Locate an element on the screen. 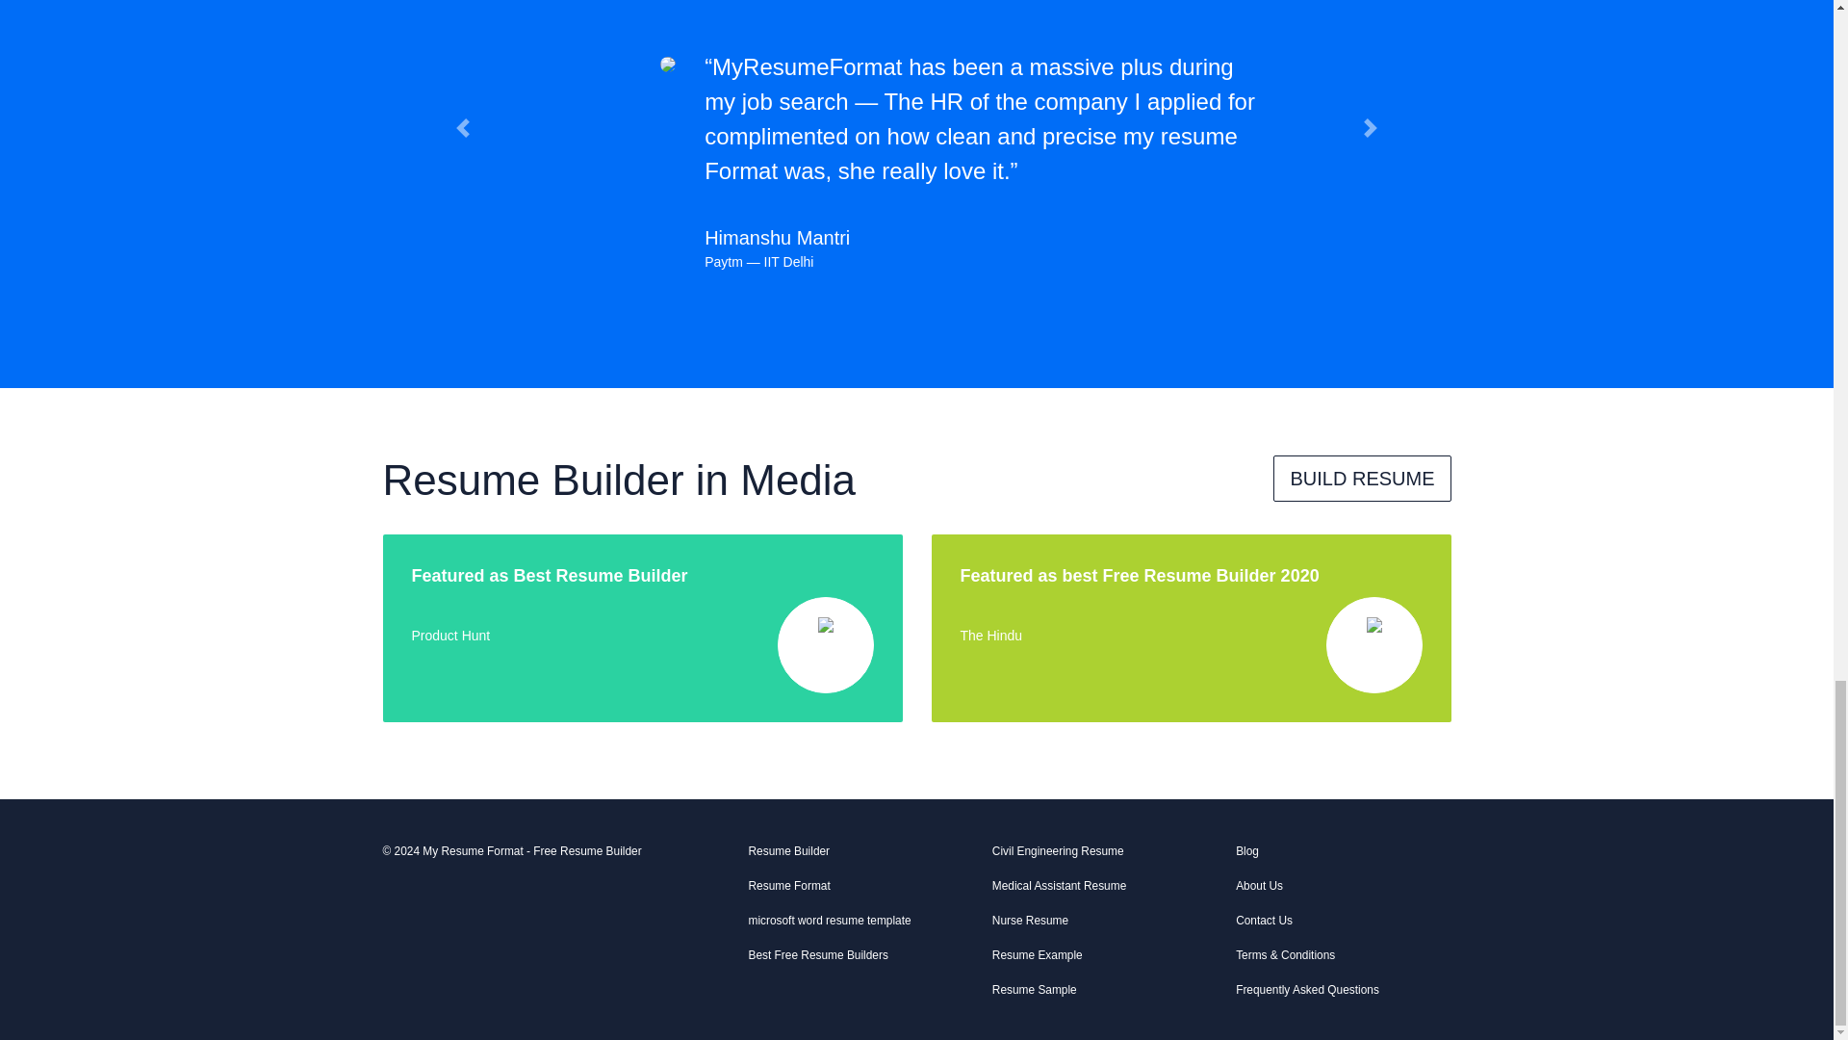  Resume Sample is located at coordinates (1099, 994).